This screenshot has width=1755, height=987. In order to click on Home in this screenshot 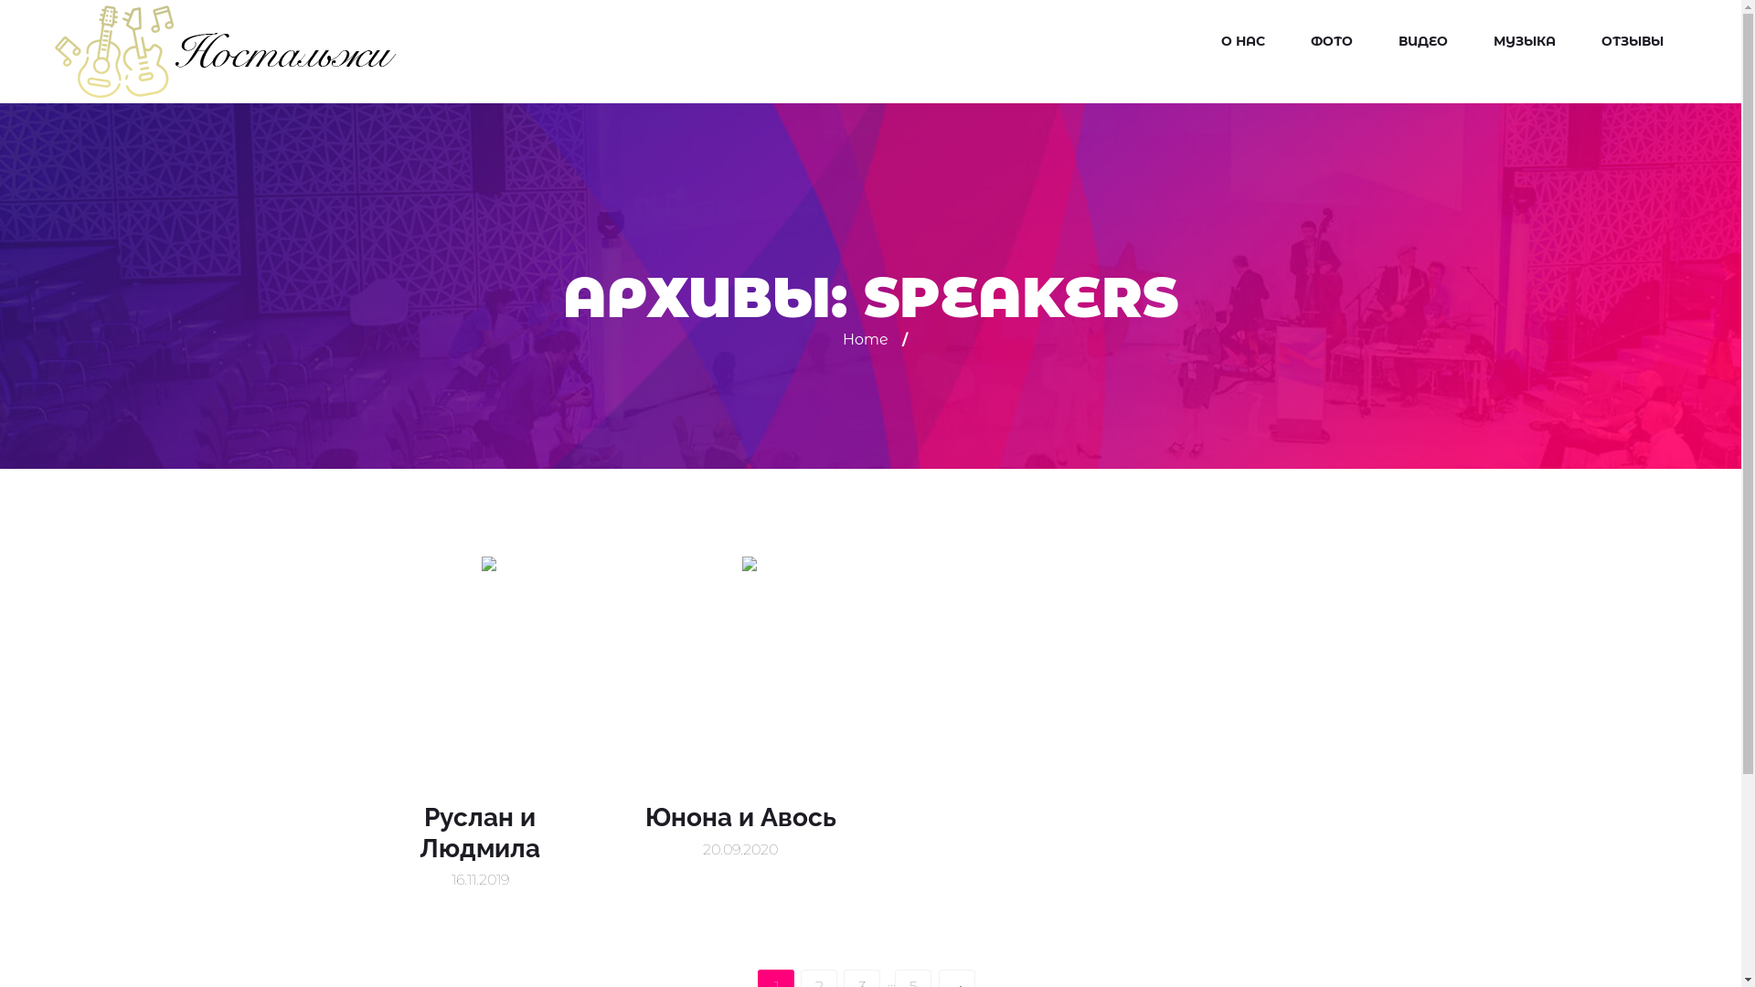, I will do `click(866, 340)`.